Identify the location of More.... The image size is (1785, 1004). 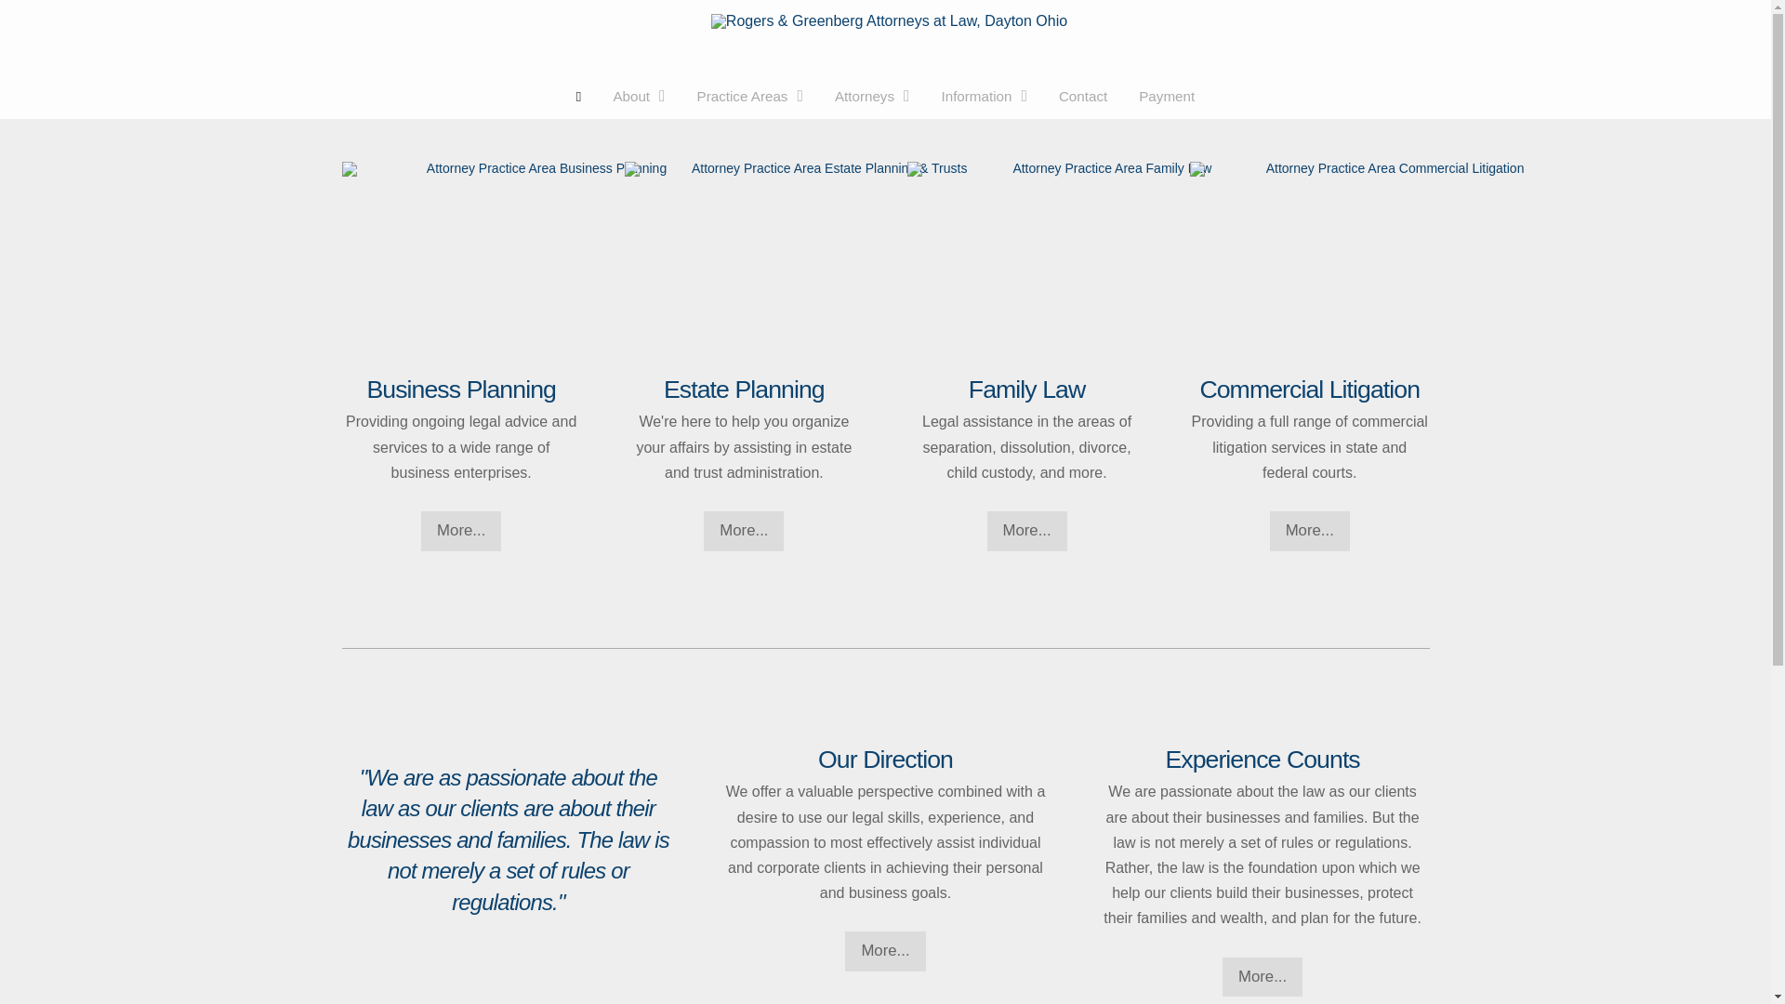
(461, 530).